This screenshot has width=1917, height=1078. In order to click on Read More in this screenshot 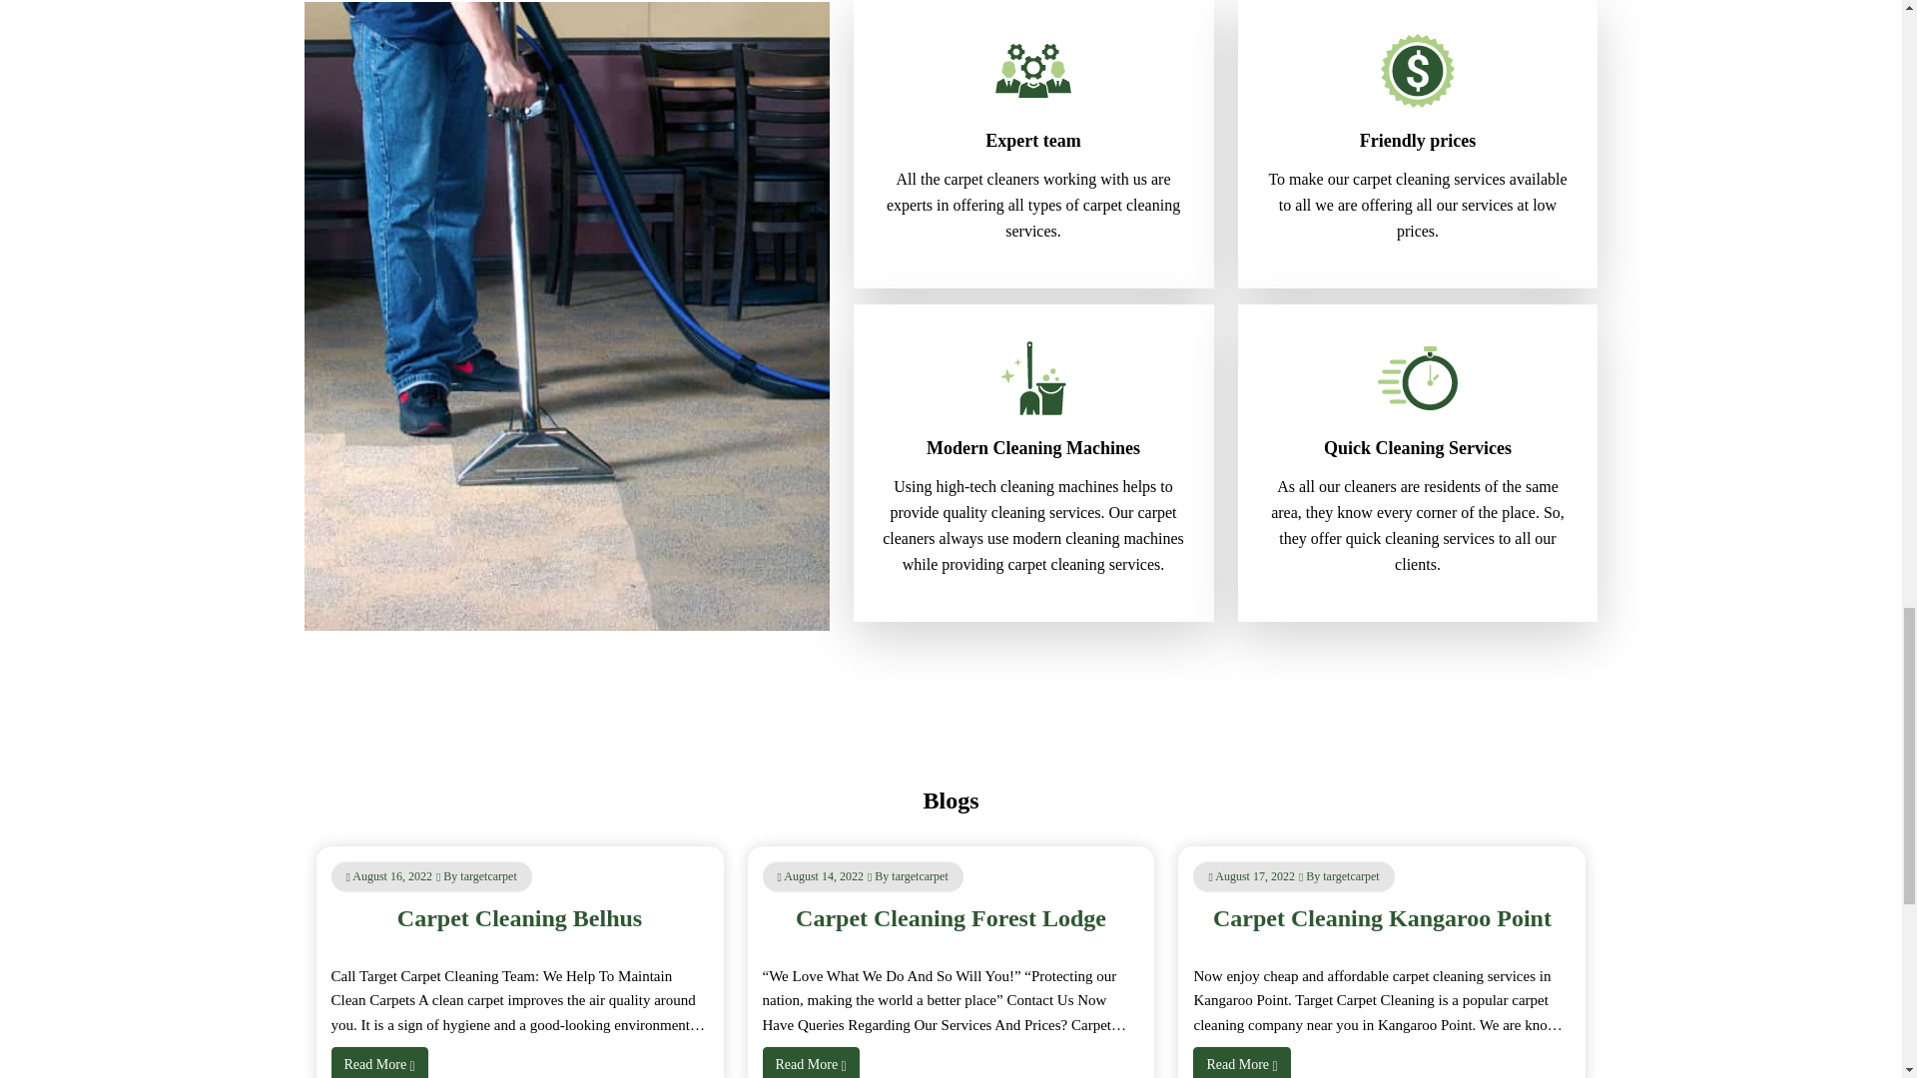, I will do `click(379, 1062)`.